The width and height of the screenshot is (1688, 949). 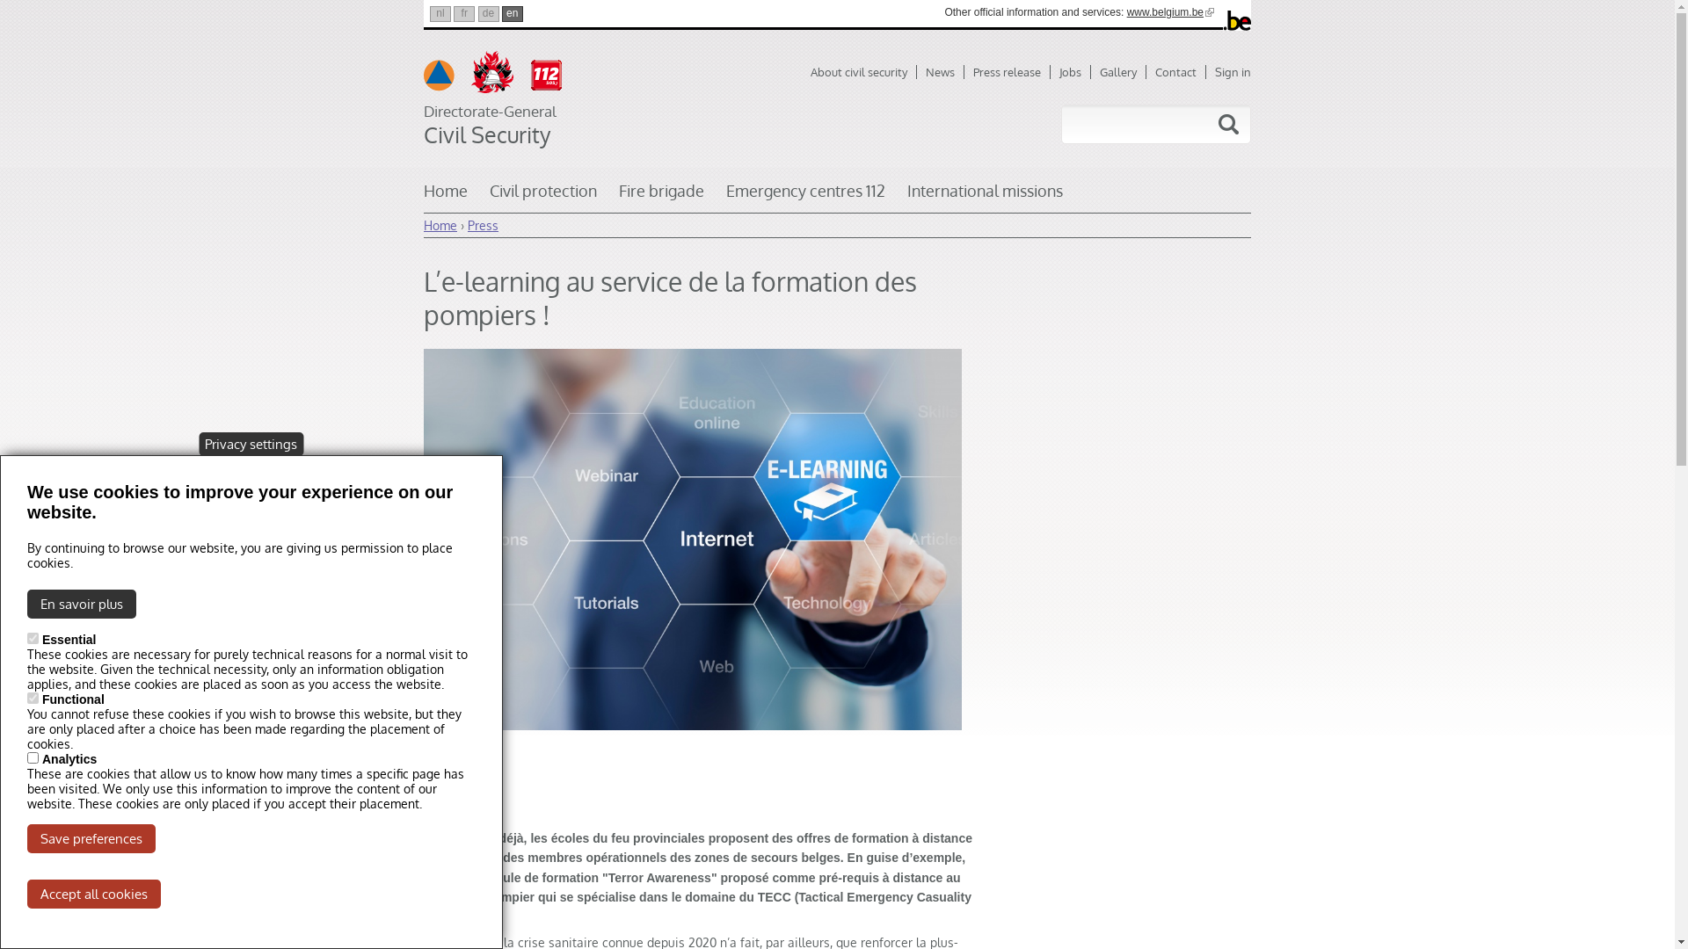 What do you see at coordinates (1120, 125) in the screenshot?
I see `Enter the terms you wish to search for.` at bounding box center [1120, 125].